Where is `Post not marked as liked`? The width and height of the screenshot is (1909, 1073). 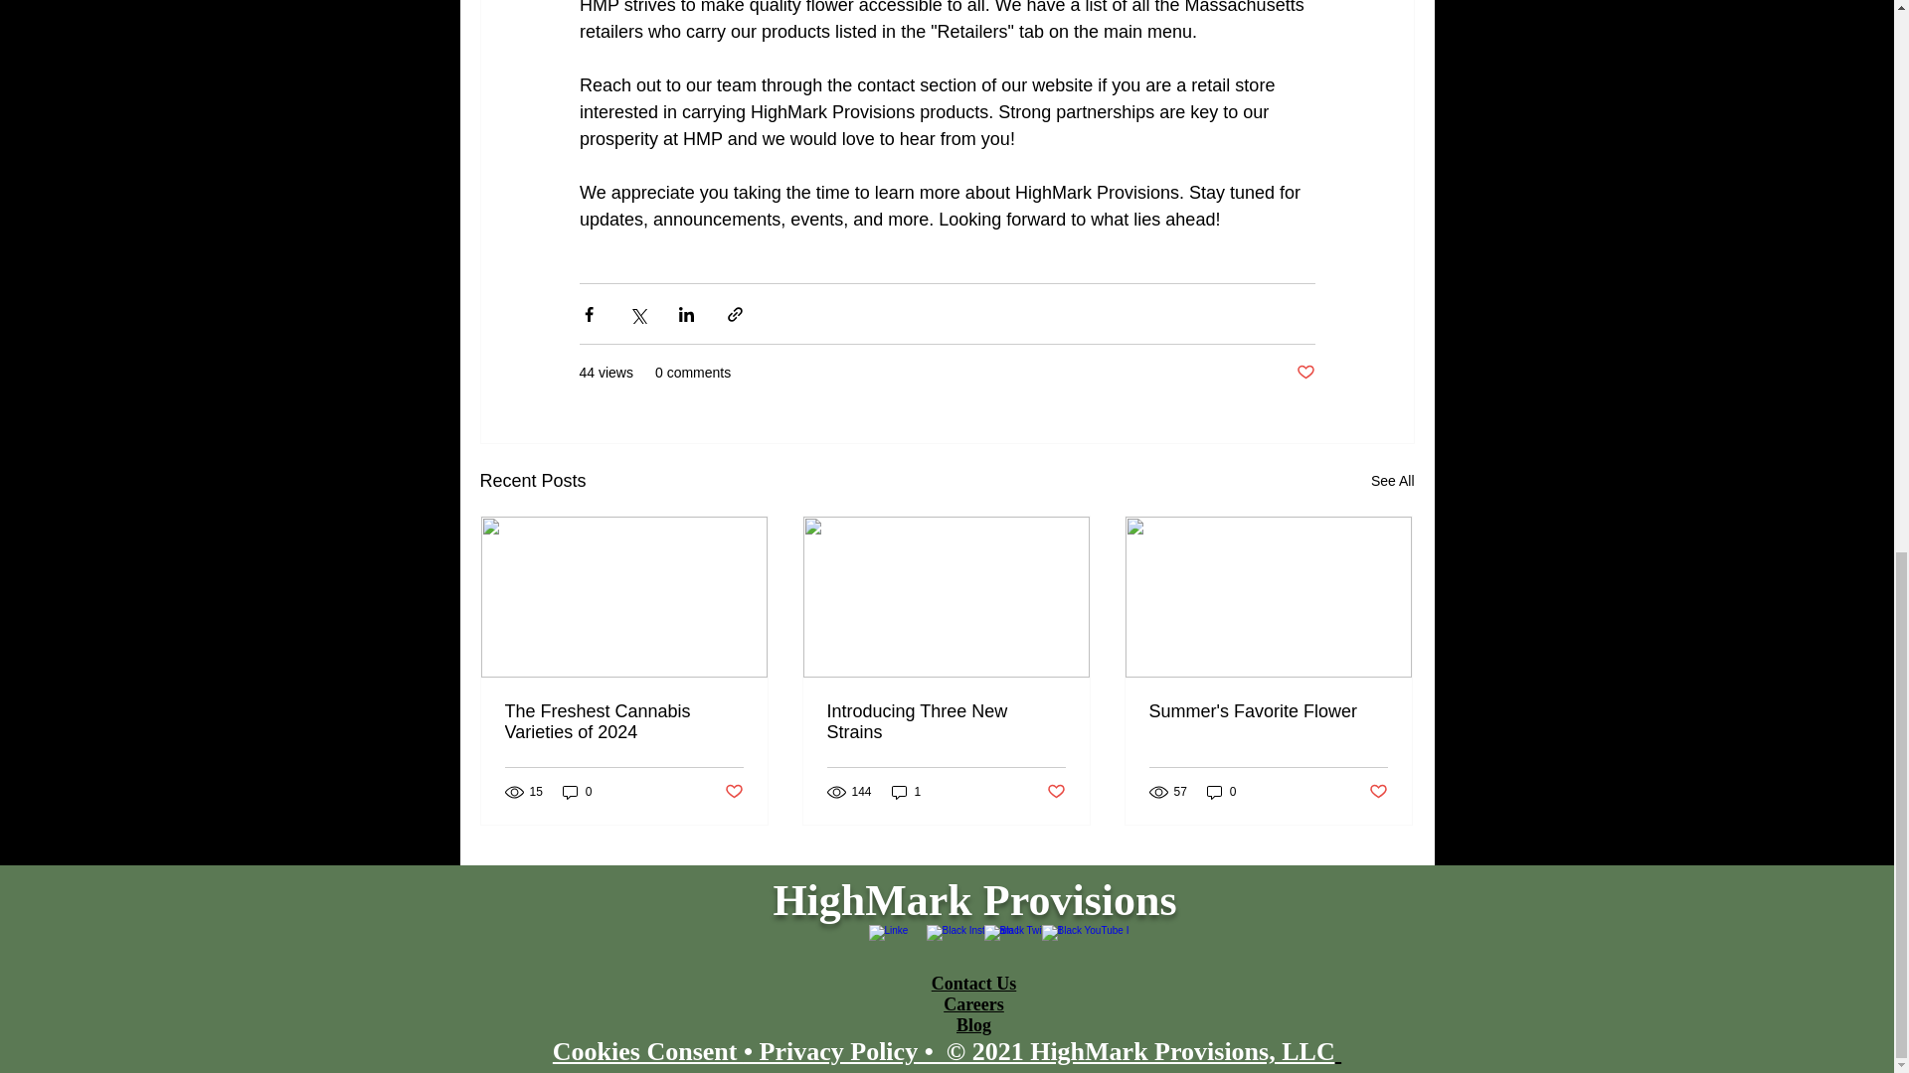
Post not marked as liked is located at coordinates (1056, 791).